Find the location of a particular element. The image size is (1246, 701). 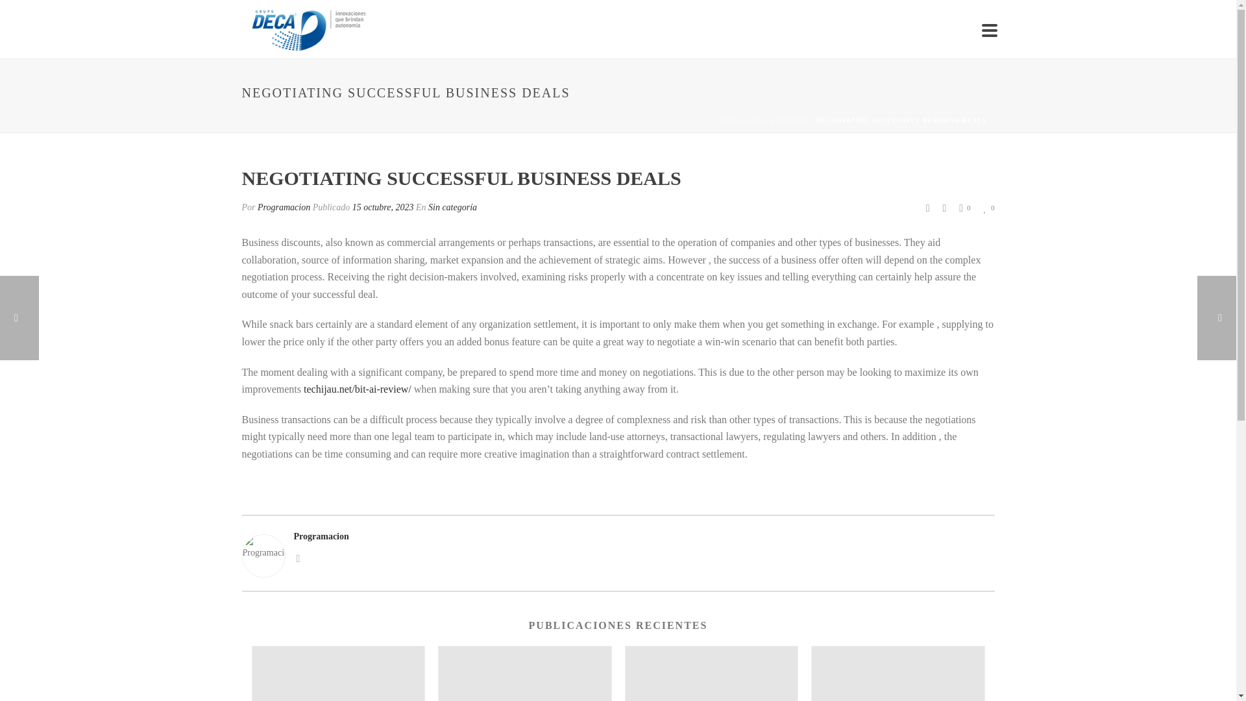

Programacion is located at coordinates (618, 536).